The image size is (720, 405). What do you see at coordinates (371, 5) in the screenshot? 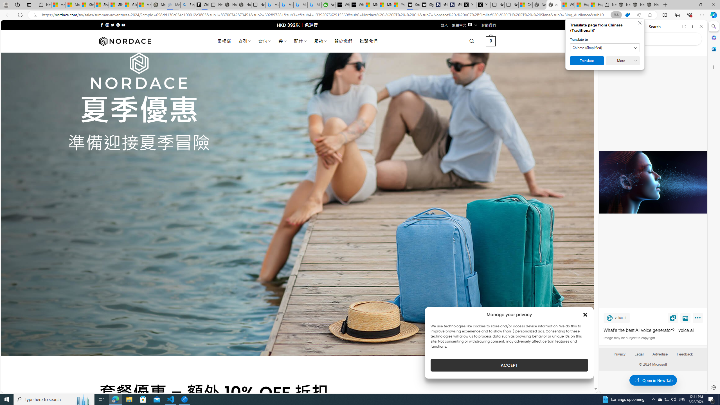
I see `Microsoft Start Sports` at bounding box center [371, 5].